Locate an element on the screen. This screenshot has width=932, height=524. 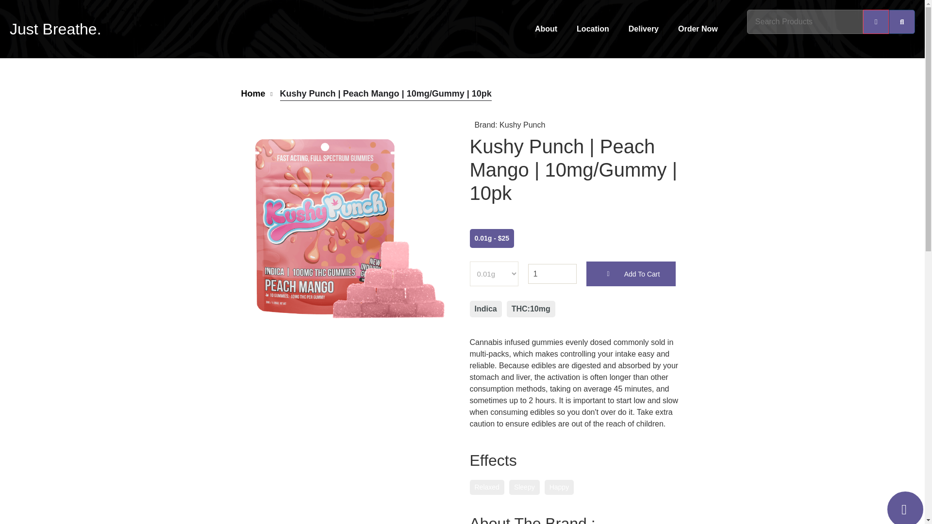
Just Breathe. is located at coordinates (55, 29).